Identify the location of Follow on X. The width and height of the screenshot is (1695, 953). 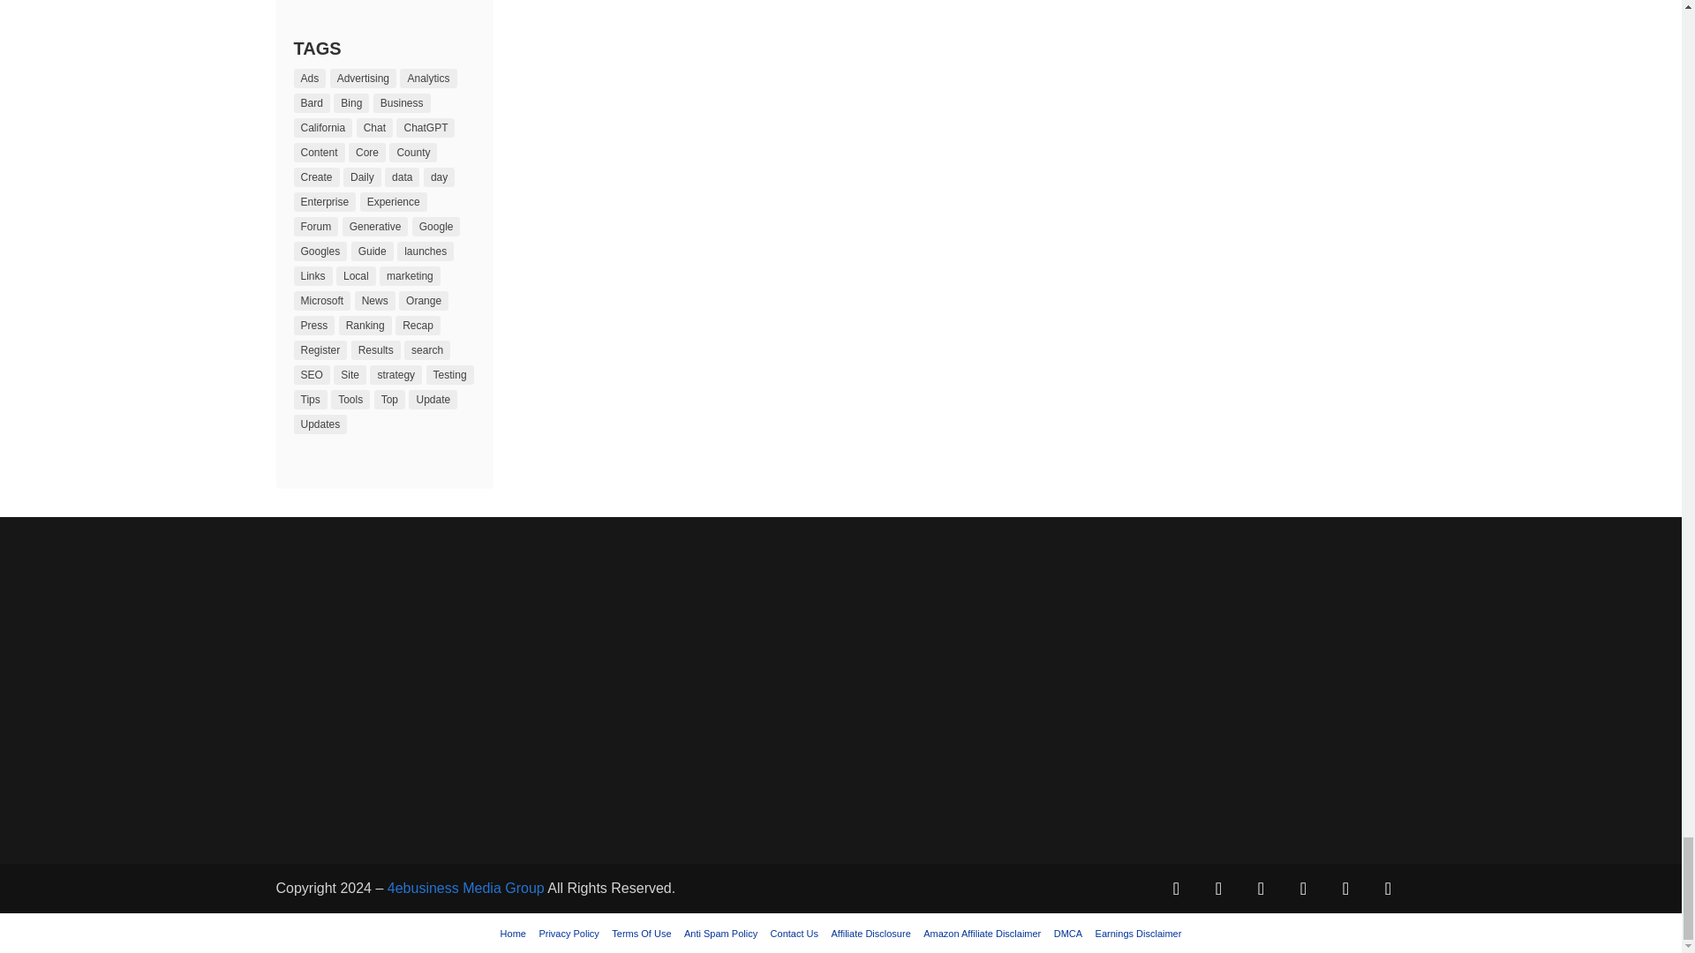
(1217, 889).